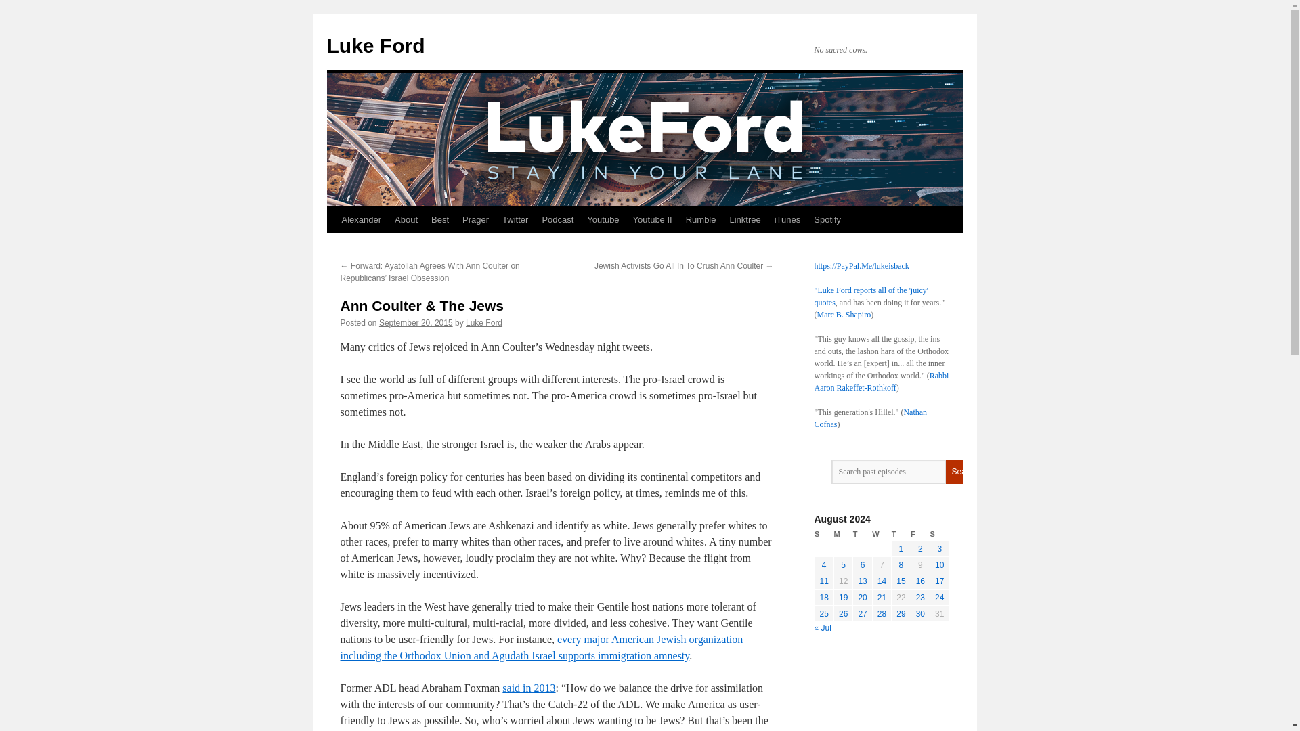 Image resolution: width=1300 pixels, height=731 pixels. Describe the element at coordinates (528, 688) in the screenshot. I see `said in 2013` at that location.